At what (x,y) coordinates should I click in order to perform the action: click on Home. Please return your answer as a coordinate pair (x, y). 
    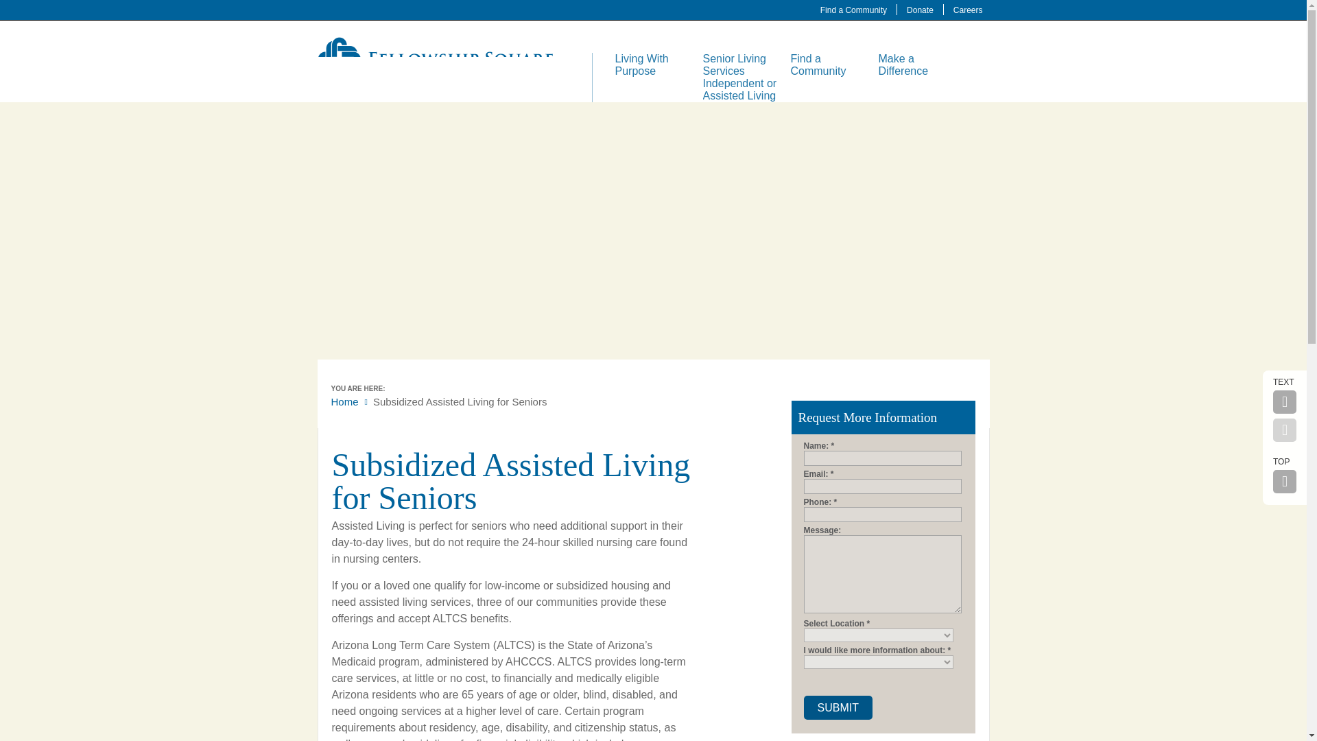
    Looking at the image, I should click on (344, 401).